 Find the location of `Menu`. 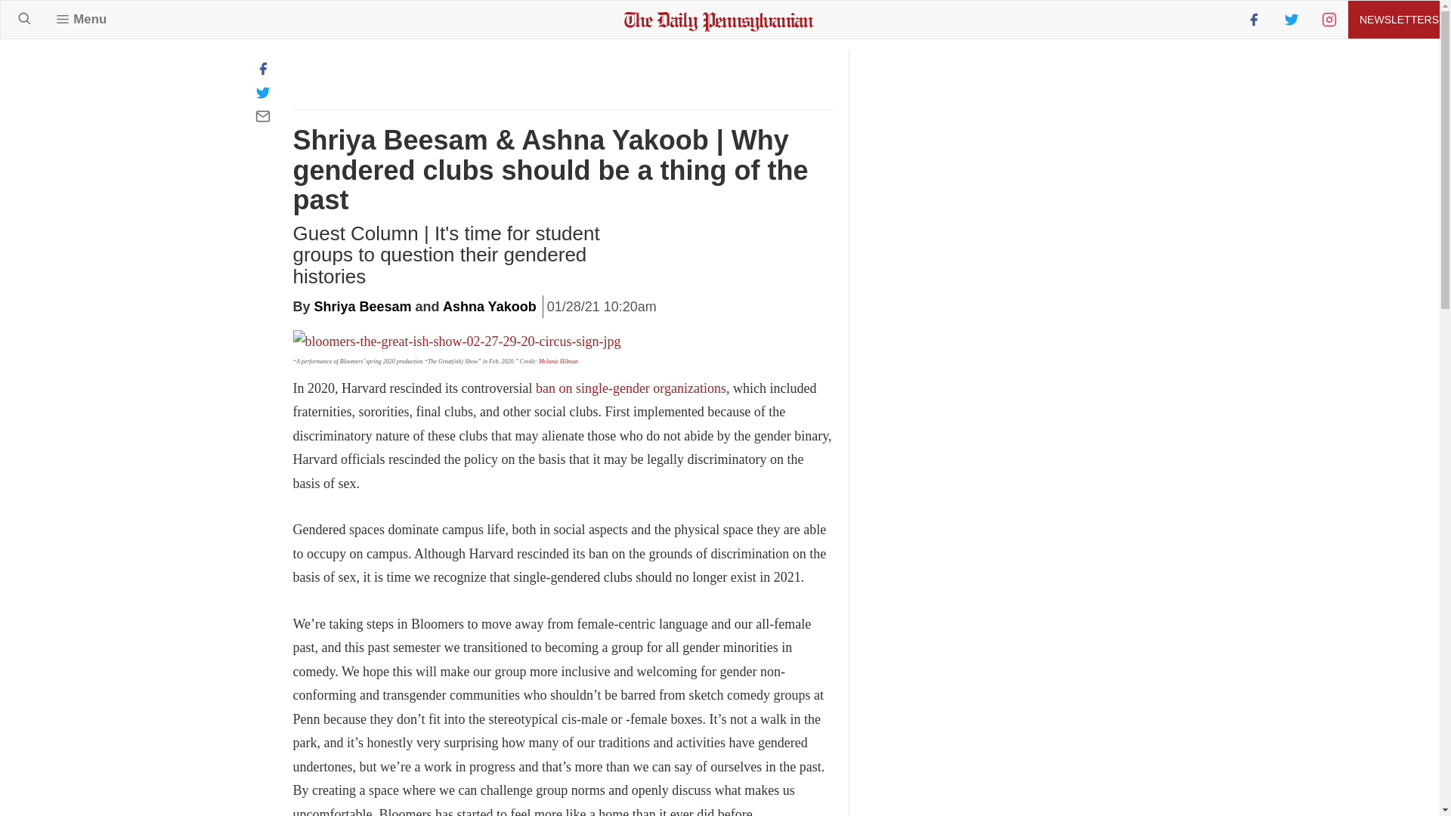

Menu is located at coordinates (81, 19).